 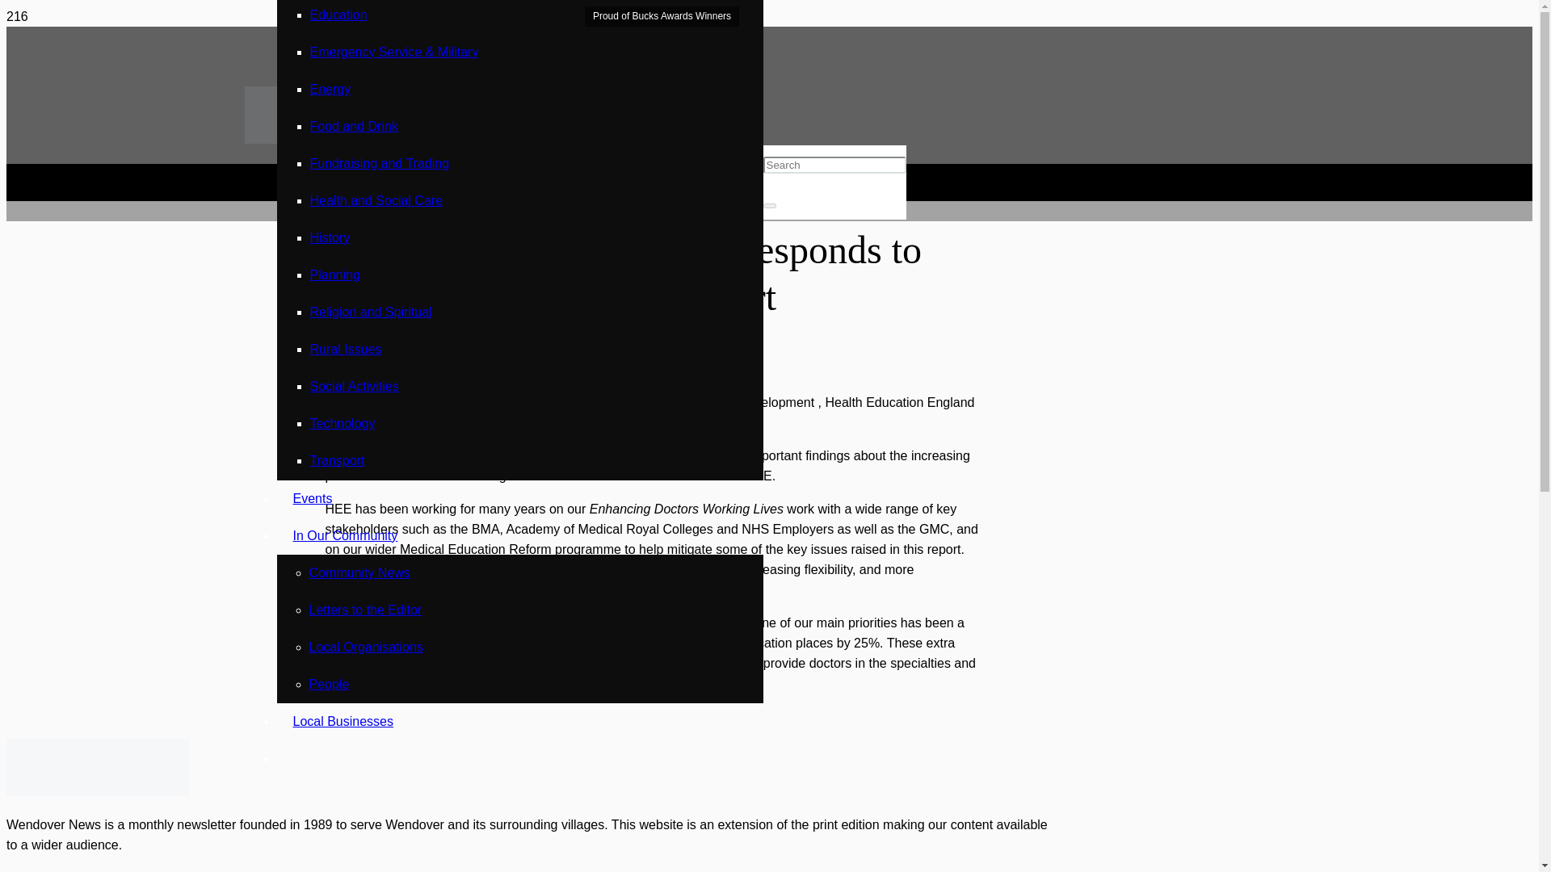 I want to click on Education, so click(x=339, y=15).